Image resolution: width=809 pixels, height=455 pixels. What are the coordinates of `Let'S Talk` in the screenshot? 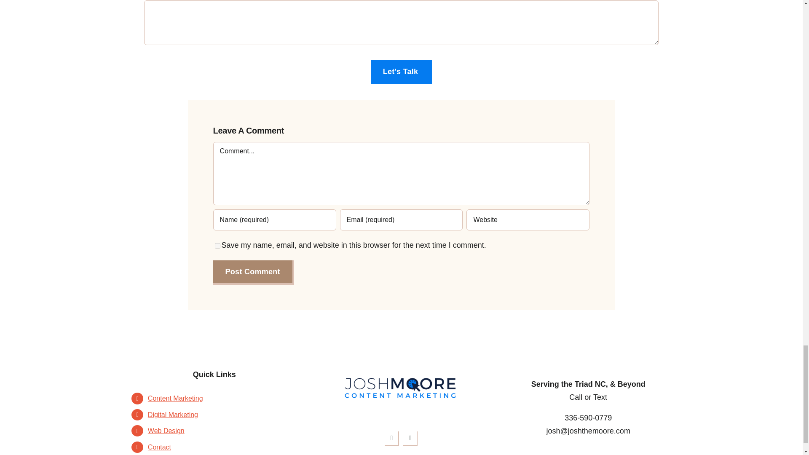 It's located at (159, 447).